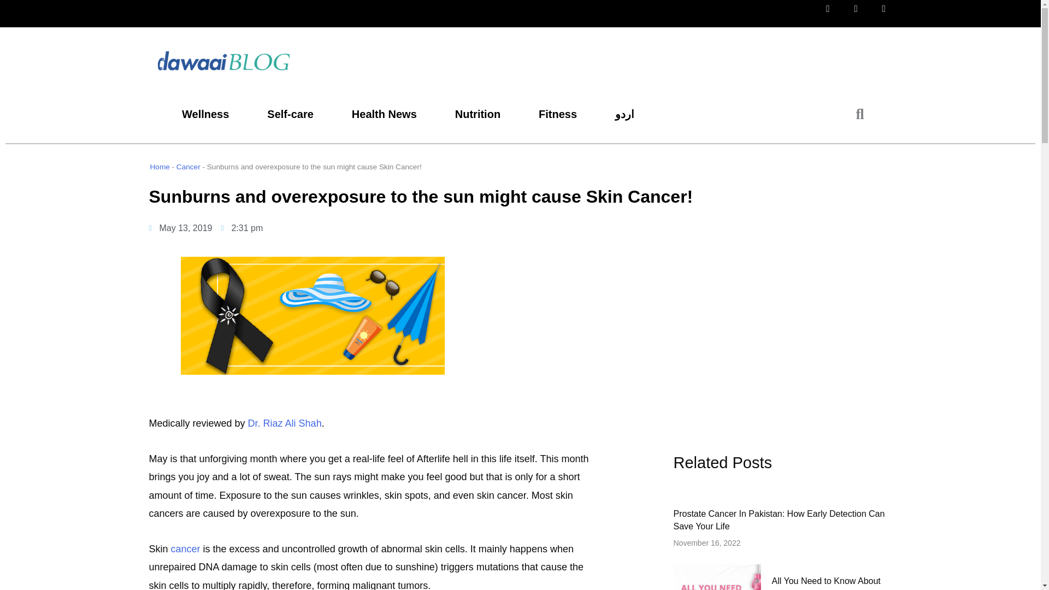 The width and height of the screenshot is (1049, 590). I want to click on Instagram, so click(892, 17).